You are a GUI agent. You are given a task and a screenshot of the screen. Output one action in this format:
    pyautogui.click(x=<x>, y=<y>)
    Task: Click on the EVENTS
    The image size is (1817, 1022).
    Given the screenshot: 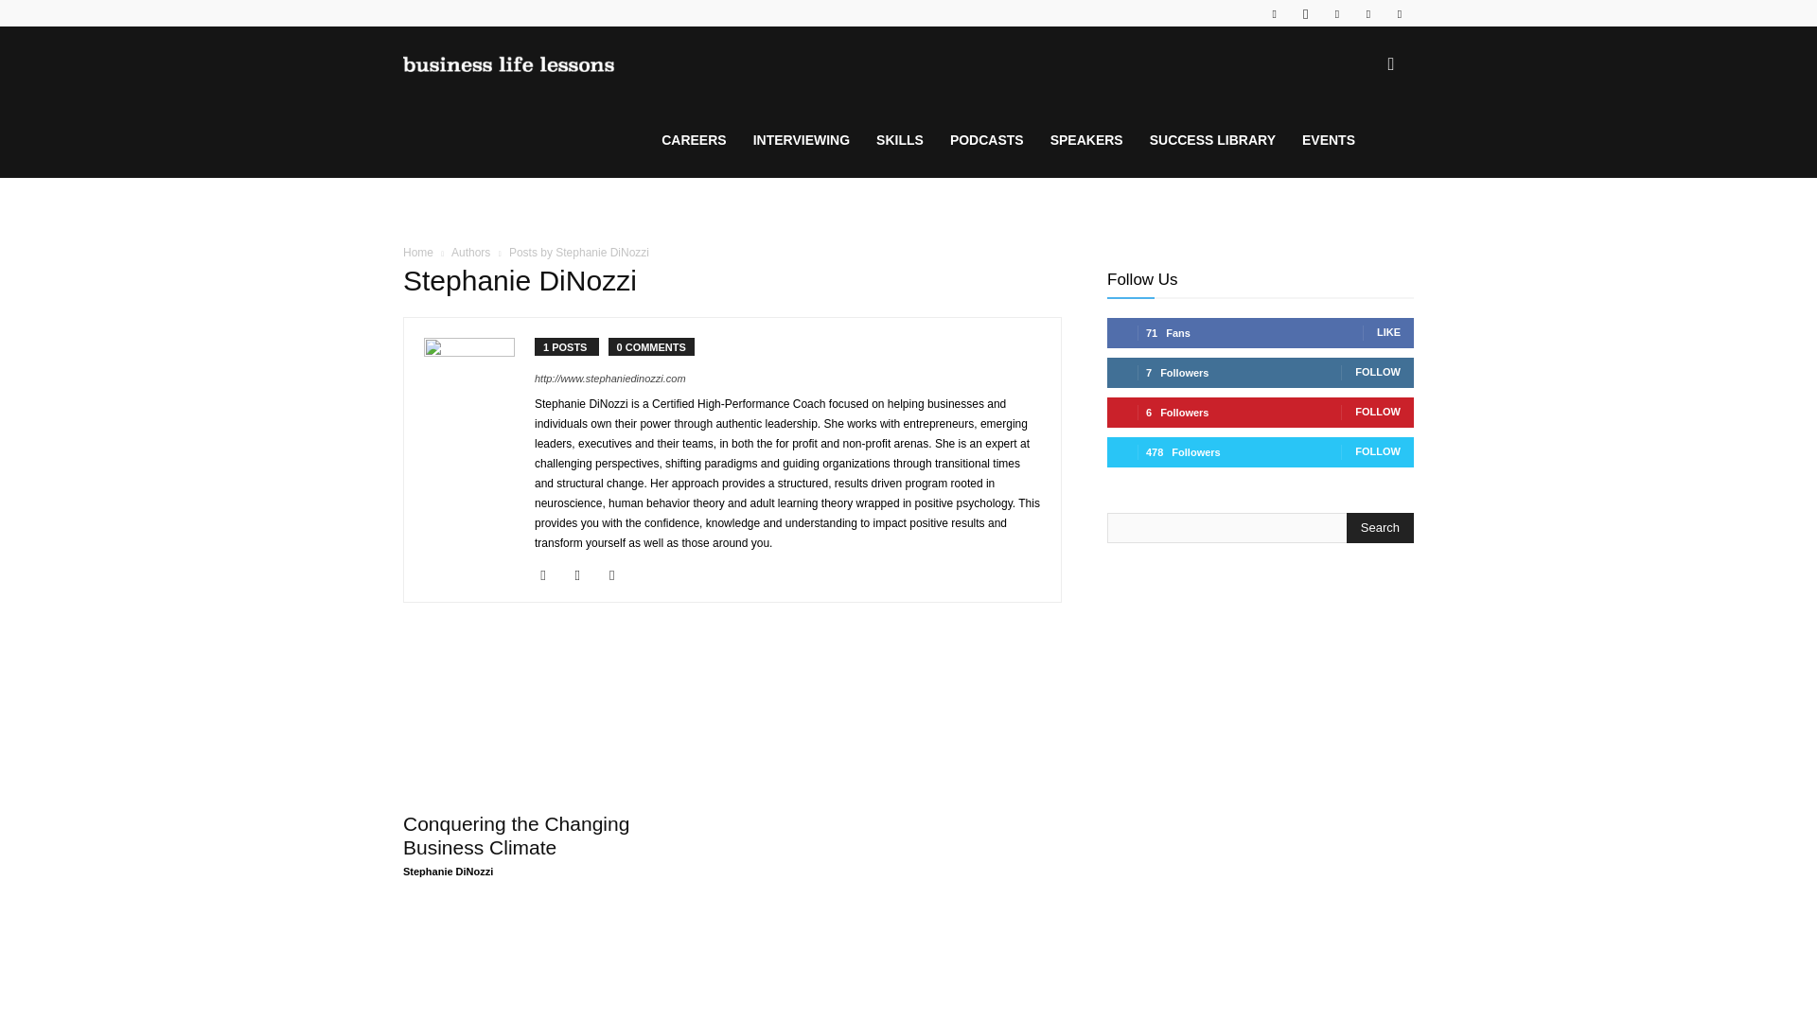 What is the action you would take?
    pyautogui.click(x=1328, y=140)
    